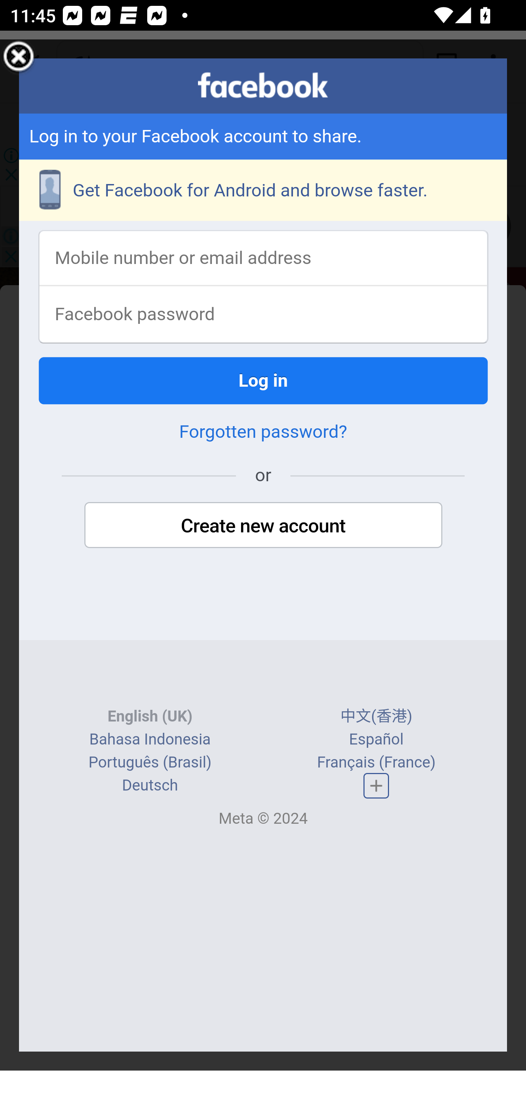 The image size is (526, 1110). I want to click on facebook, so click(263, 86).